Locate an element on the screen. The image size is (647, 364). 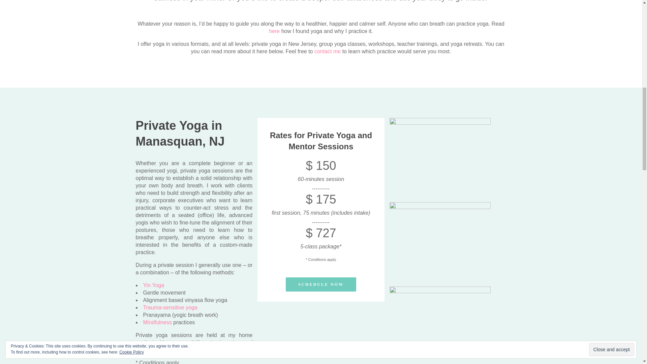
Trauma-sensitive yoga is located at coordinates (170, 307).